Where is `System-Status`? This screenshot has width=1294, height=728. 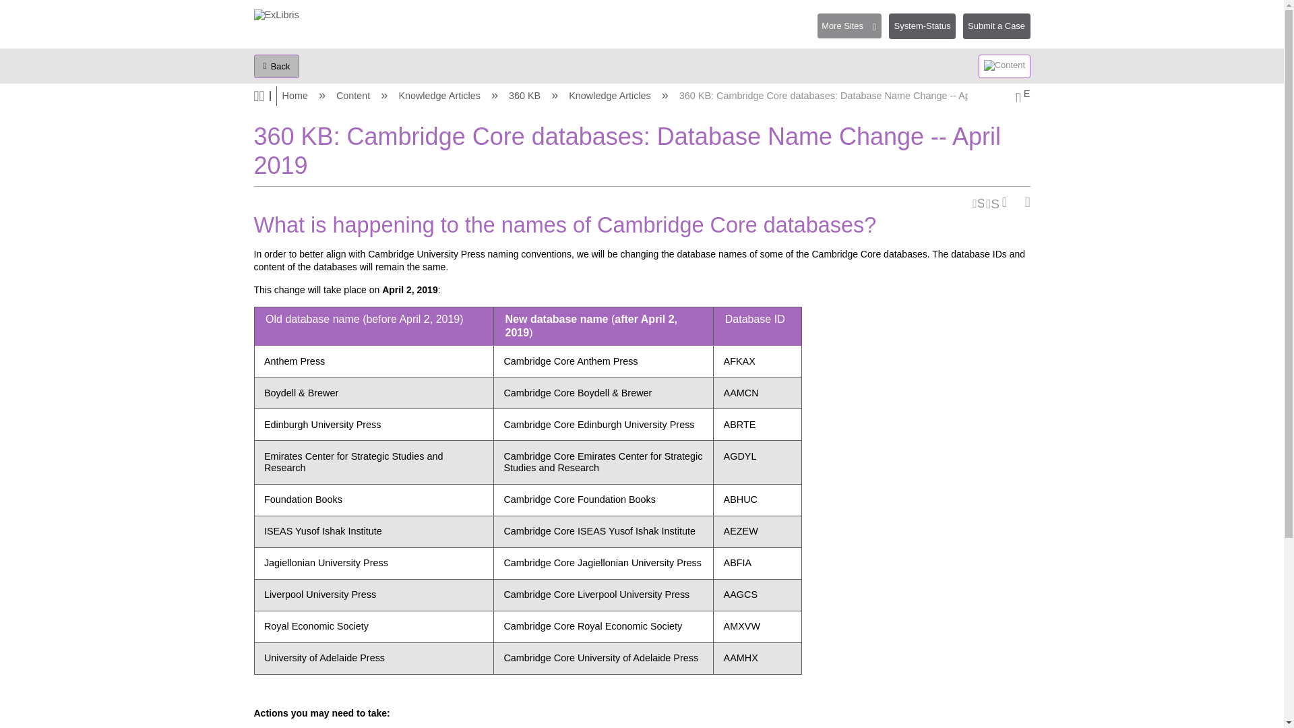 System-Status is located at coordinates (926, 31).